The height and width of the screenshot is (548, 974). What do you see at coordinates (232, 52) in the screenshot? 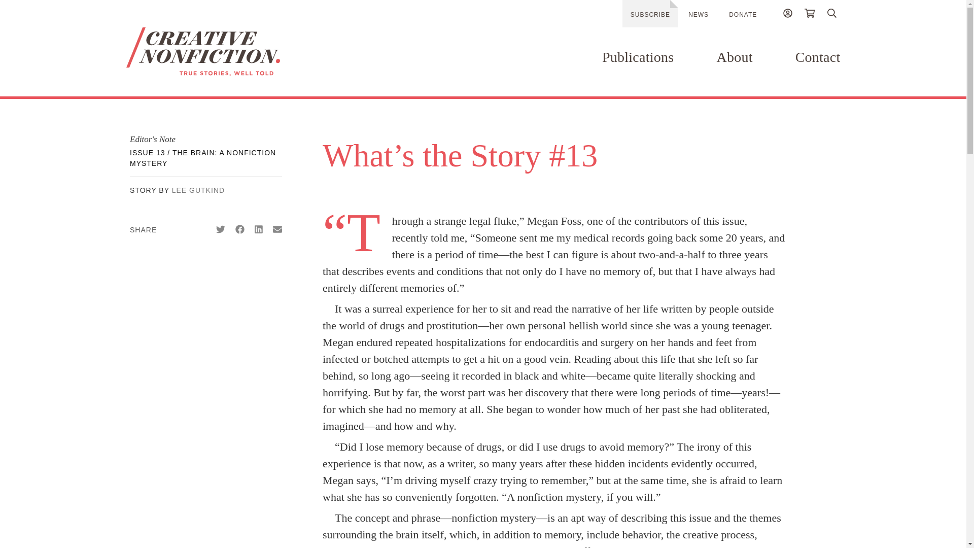
I see `Creative Nonfiction` at bounding box center [232, 52].